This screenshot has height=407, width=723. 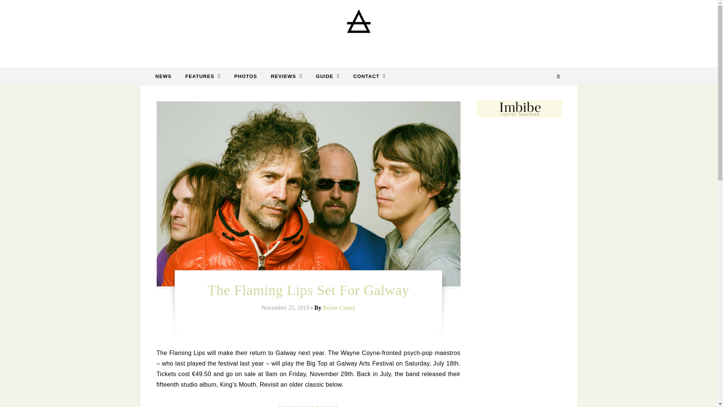 I want to click on Posts by Brian Coney, so click(x=339, y=308).